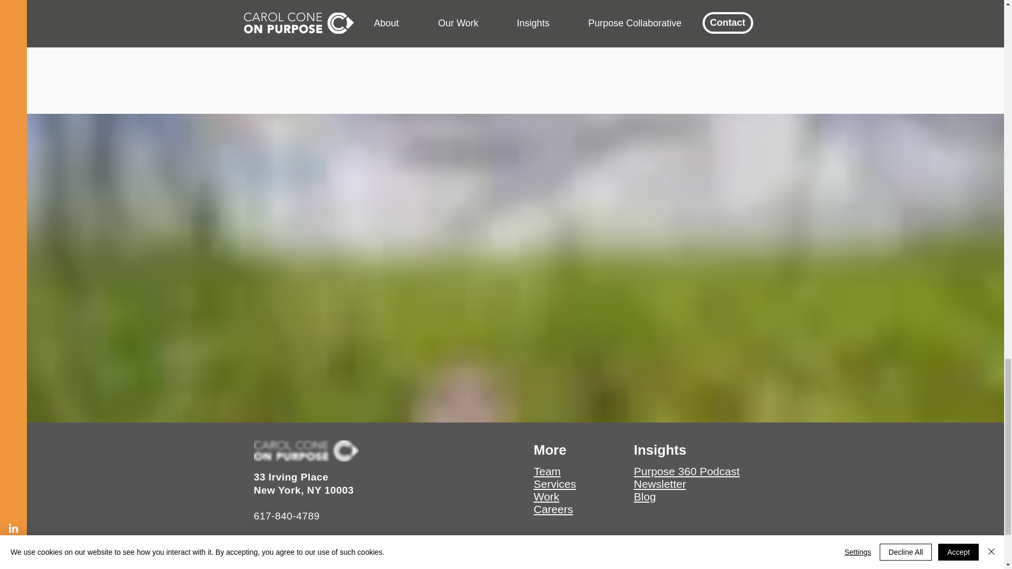  I want to click on Careers, so click(552, 509).